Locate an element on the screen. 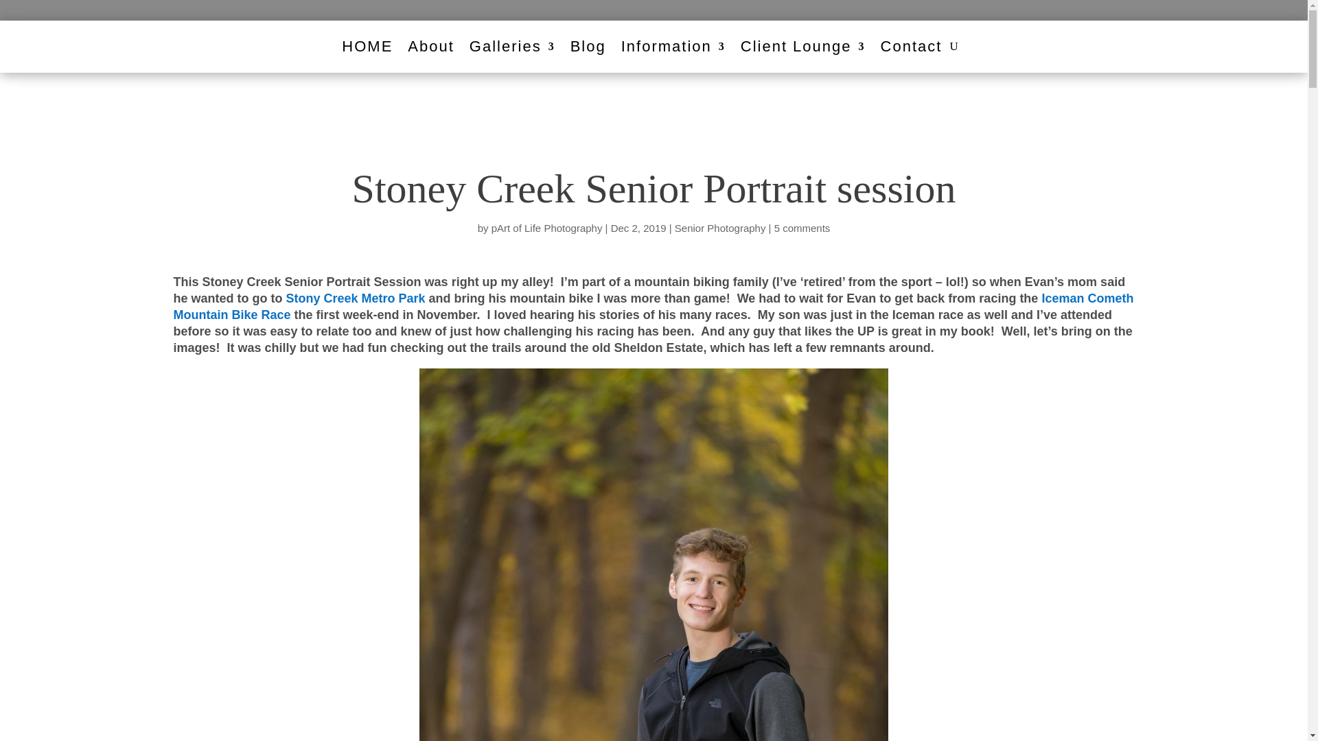 Image resolution: width=1318 pixels, height=741 pixels. Stony Creek Metro Park is located at coordinates (355, 298).